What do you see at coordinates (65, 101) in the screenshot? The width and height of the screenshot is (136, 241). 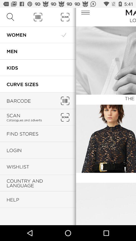 I see `click on the barcode image right next to barcode` at bounding box center [65, 101].